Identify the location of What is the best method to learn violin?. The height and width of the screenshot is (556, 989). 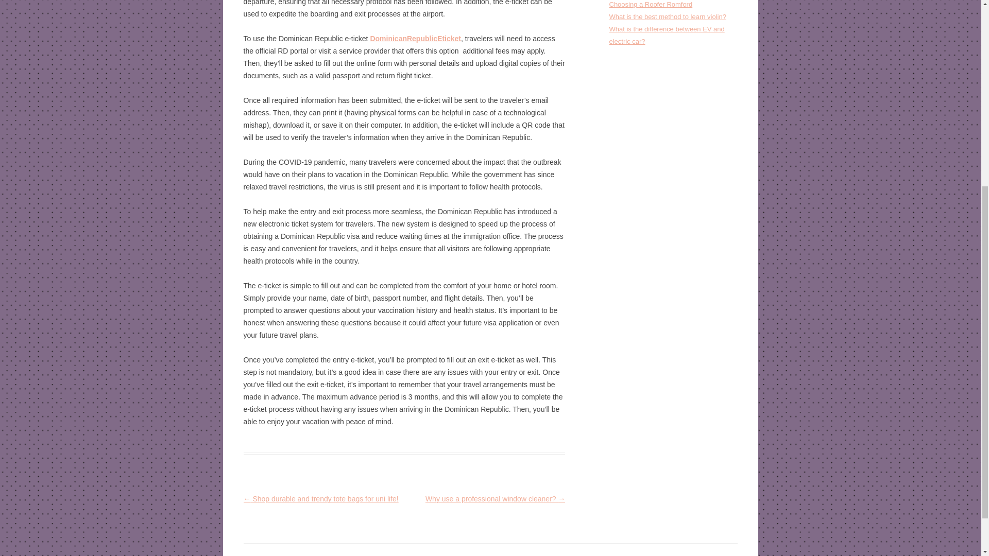
(668, 16).